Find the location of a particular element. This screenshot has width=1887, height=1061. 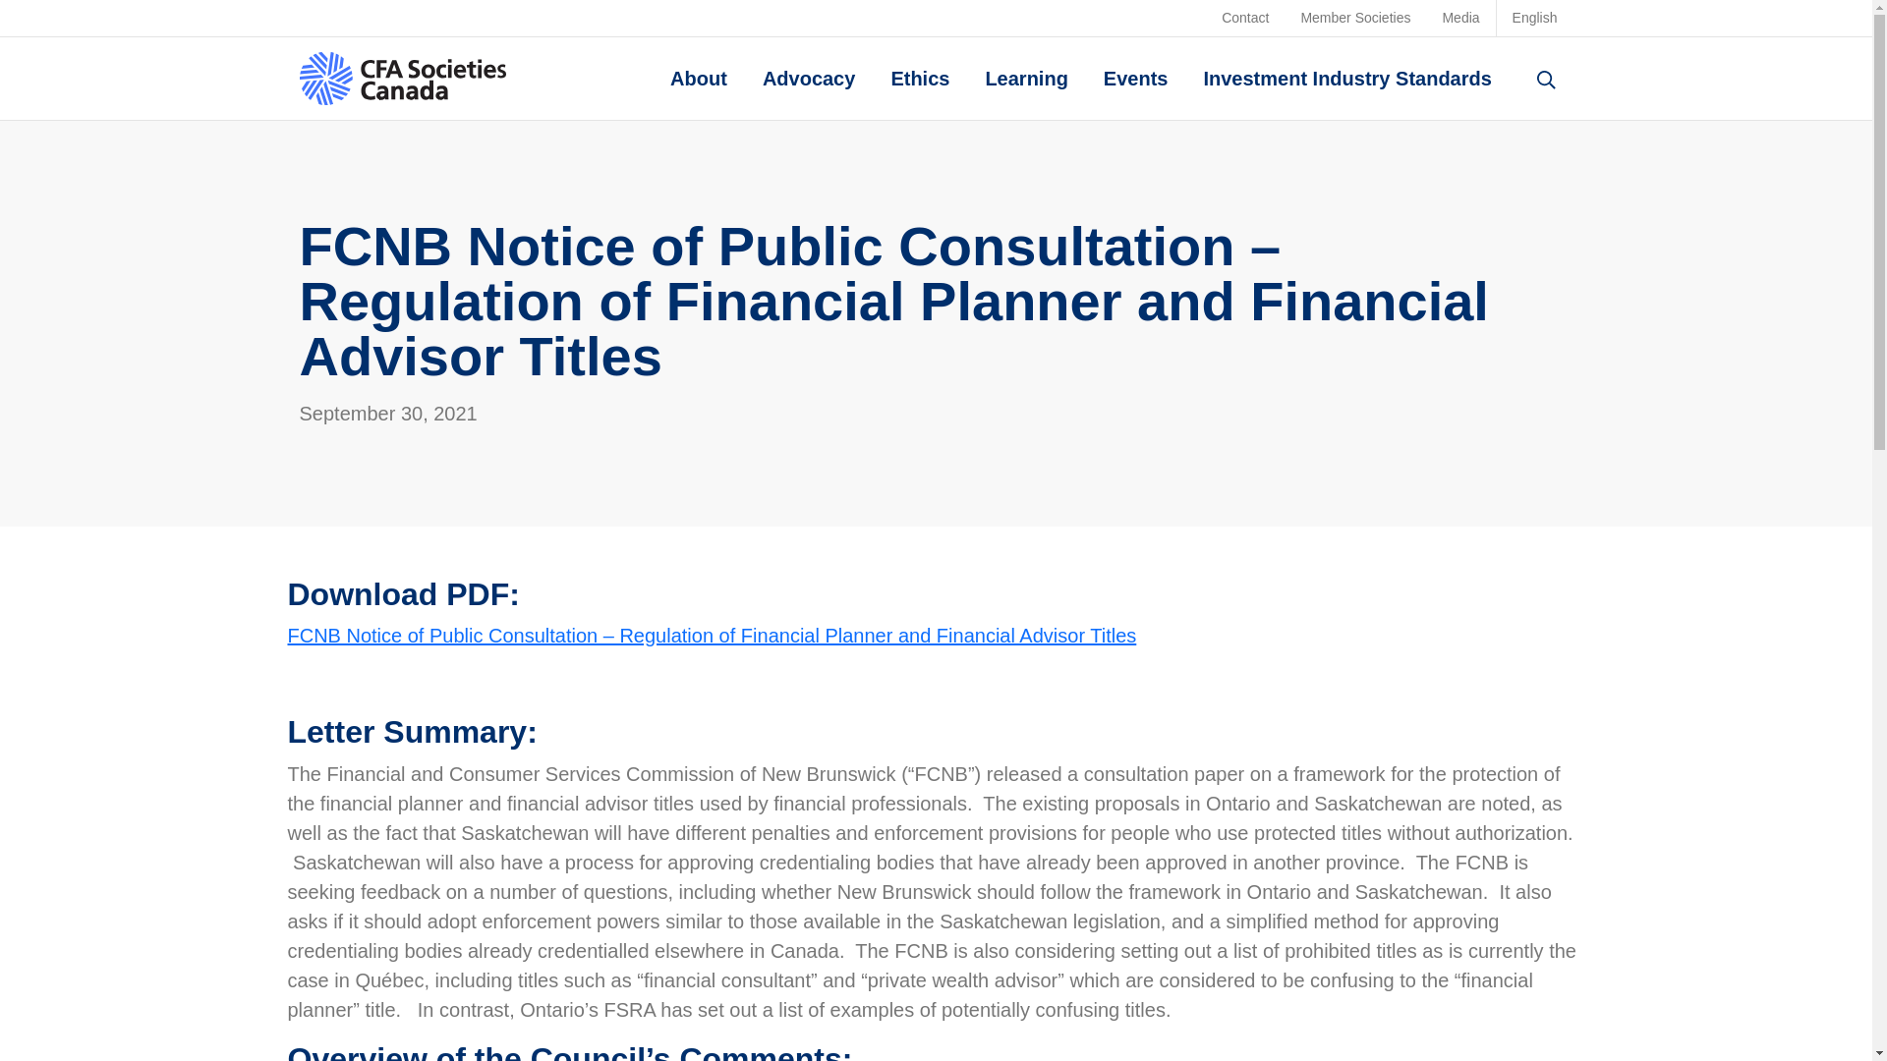

Events is located at coordinates (1136, 79).